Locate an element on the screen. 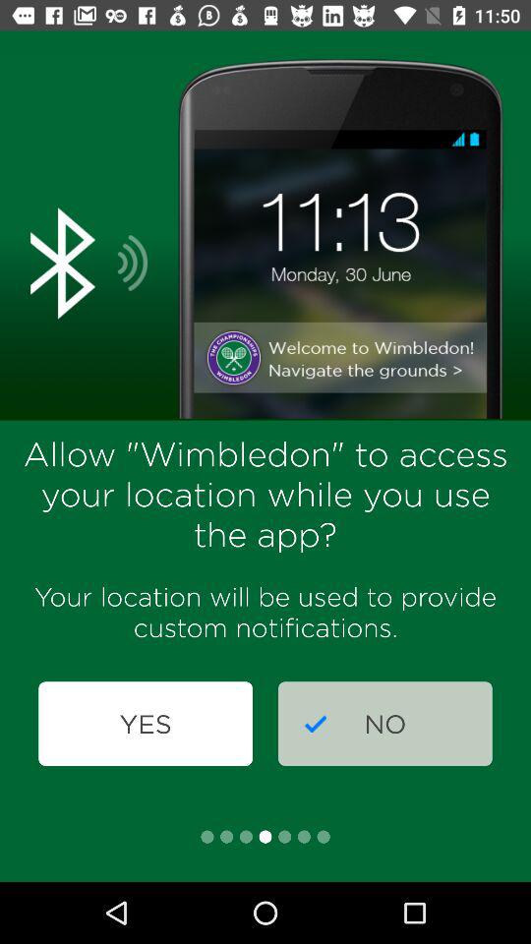  turn off no item is located at coordinates (385, 724).